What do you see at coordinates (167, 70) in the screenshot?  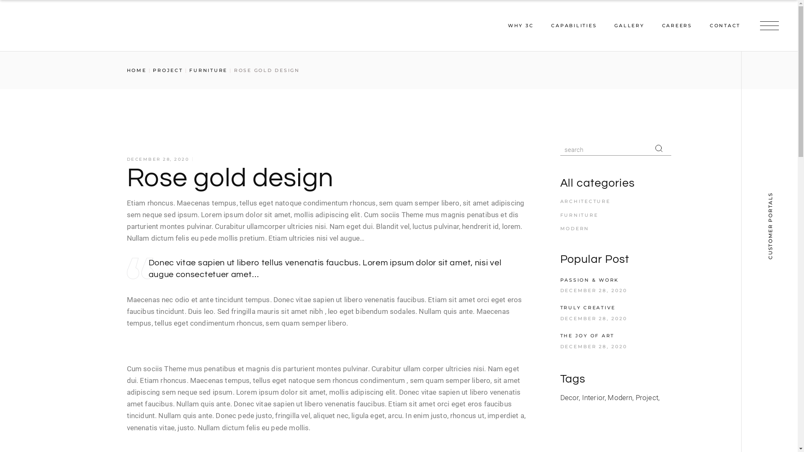 I see `PROJECT` at bounding box center [167, 70].